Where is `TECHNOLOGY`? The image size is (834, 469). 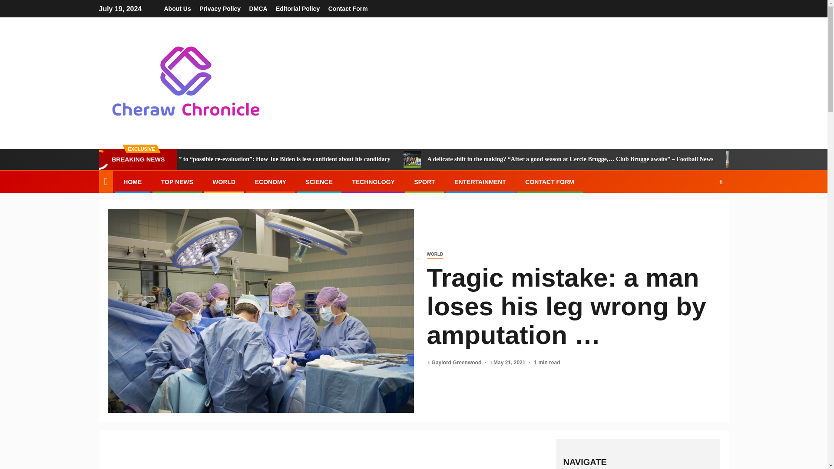
TECHNOLOGY is located at coordinates (373, 182).